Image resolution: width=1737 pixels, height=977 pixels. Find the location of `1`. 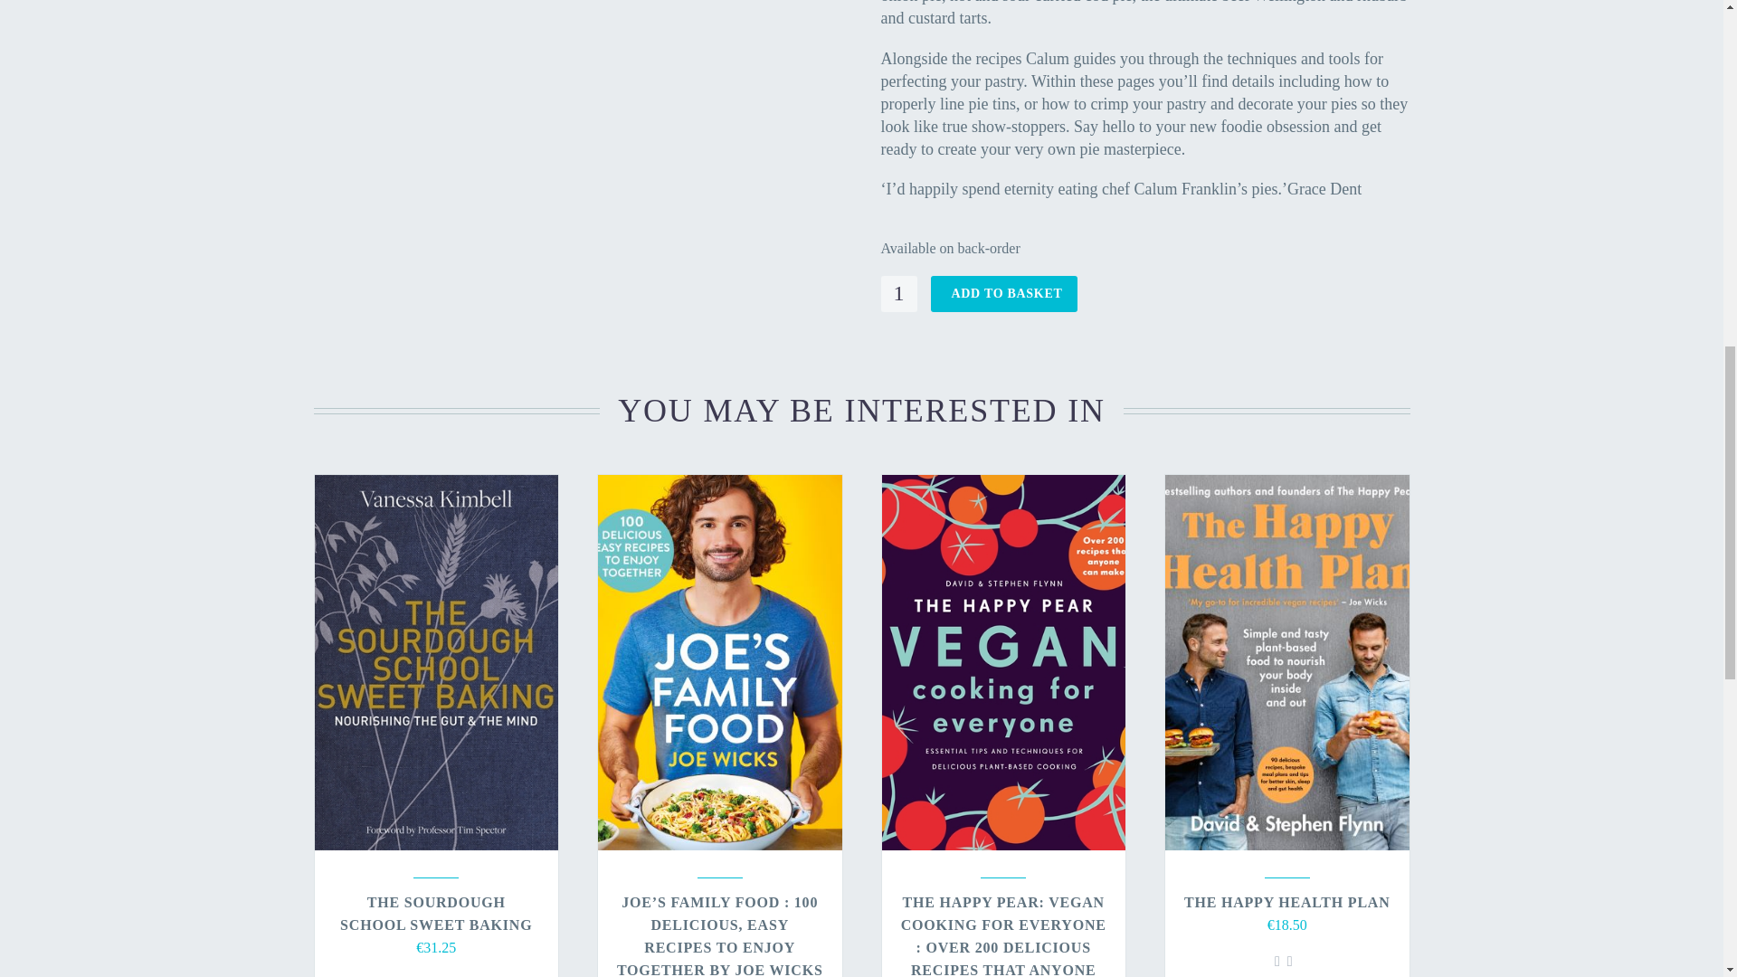

1 is located at coordinates (898, 293).